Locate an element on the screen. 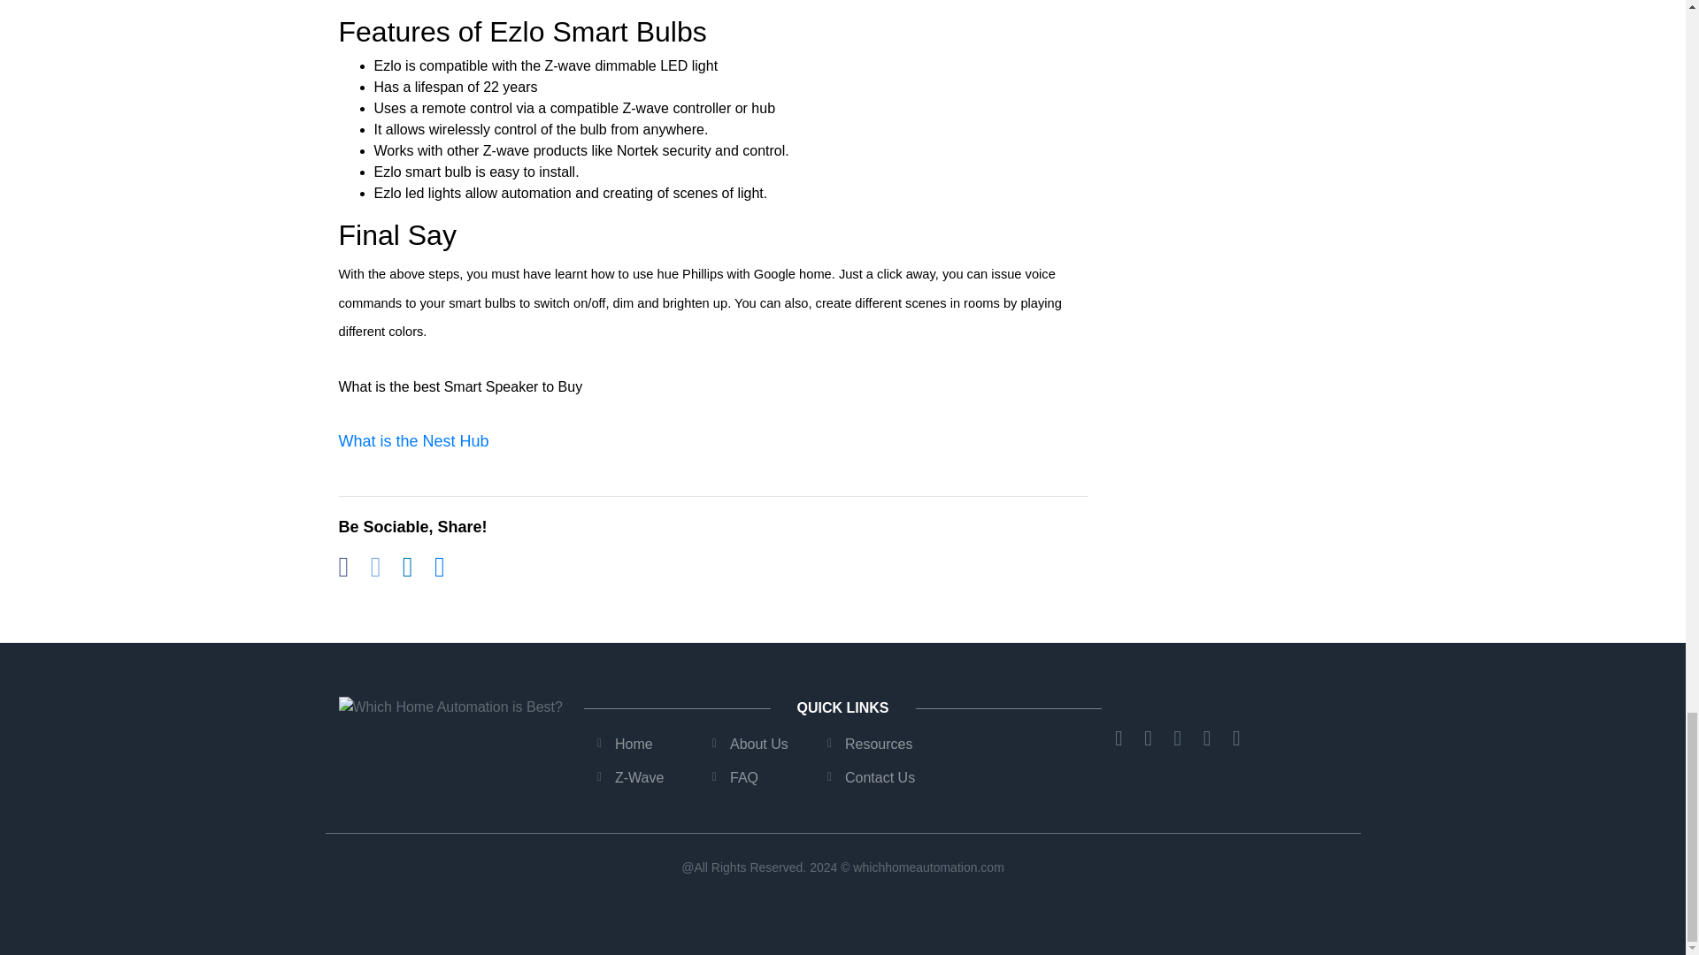 The height and width of the screenshot is (955, 1699). Home is located at coordinates (634, 743).